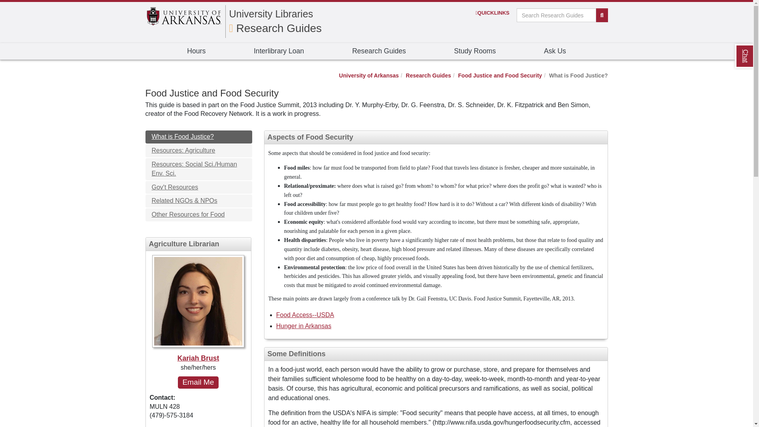 The height and width of the screenshot is (427, 759). Describe the element at coordinates (379, 51) in the screenshot. I see `Research Guides` at that location.